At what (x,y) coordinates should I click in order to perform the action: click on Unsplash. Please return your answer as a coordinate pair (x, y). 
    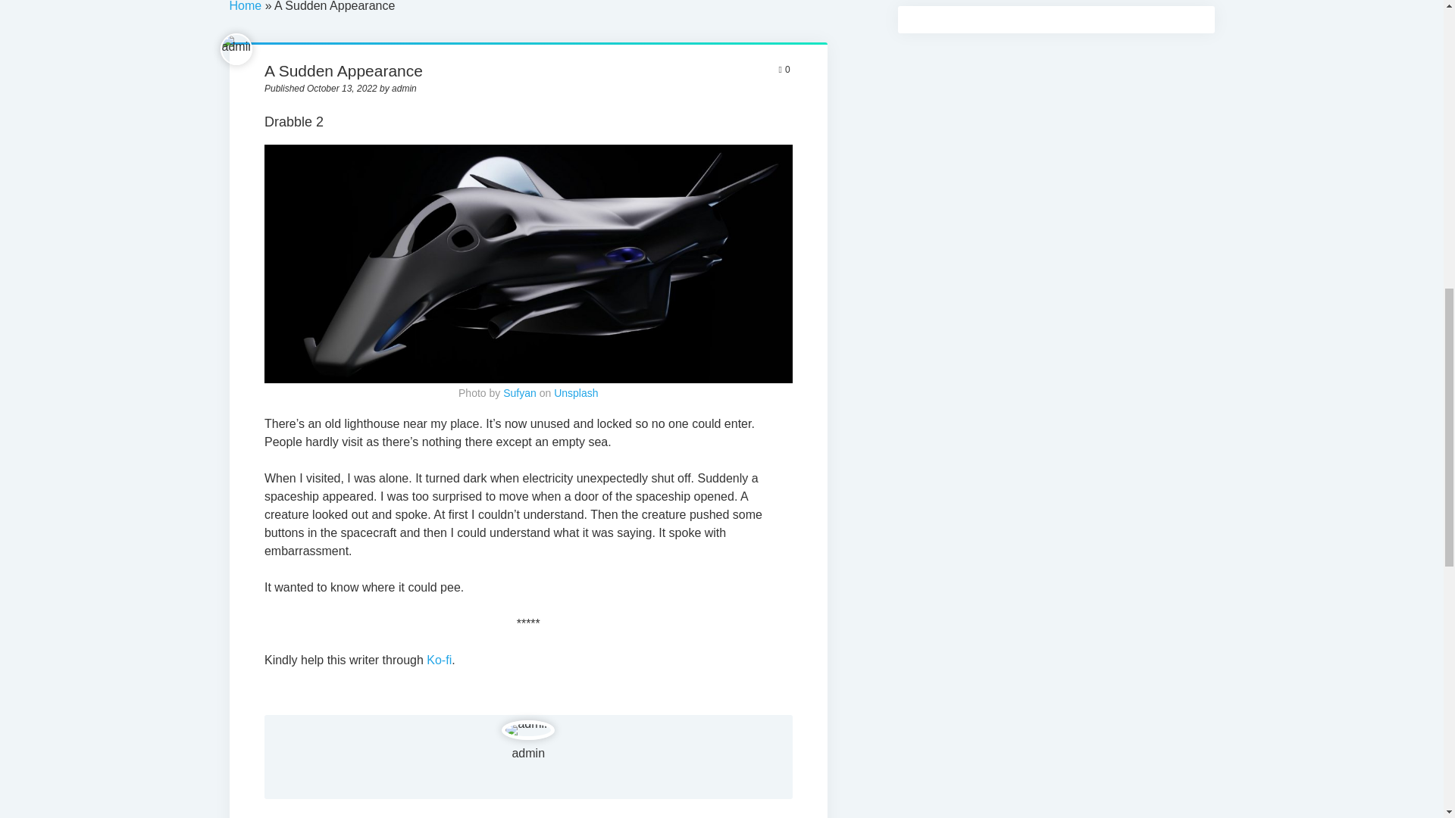
    Looking at the image, I should click on (576, 392).